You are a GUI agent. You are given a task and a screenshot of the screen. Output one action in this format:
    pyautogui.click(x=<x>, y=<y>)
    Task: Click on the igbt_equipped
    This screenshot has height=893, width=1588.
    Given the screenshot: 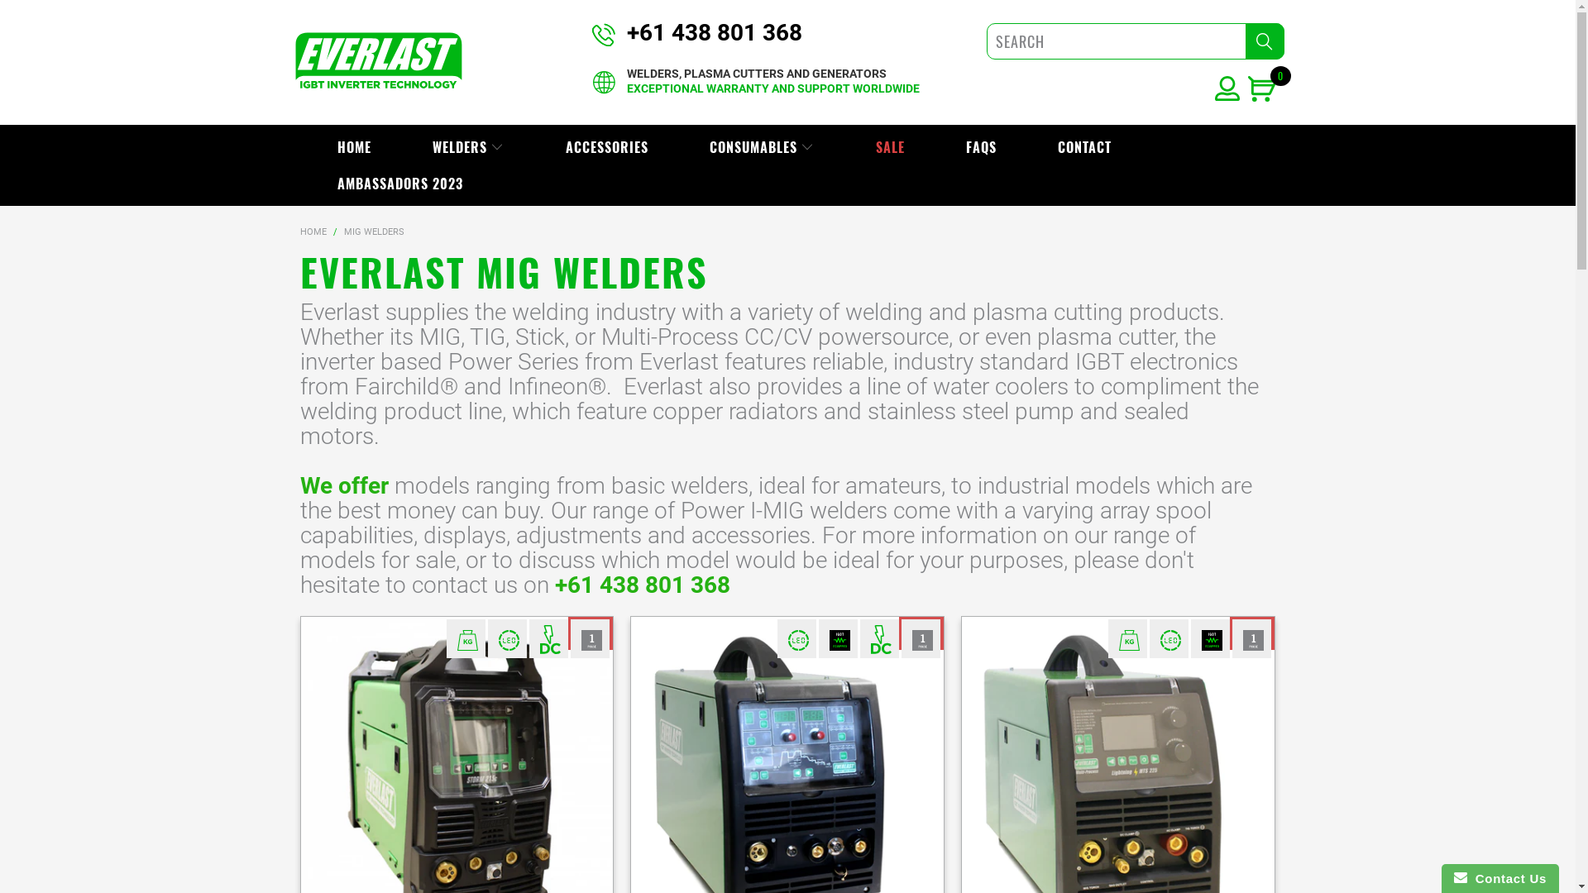 What is the action you would take?
    pyautogui.click(x=1212, y=640)
    